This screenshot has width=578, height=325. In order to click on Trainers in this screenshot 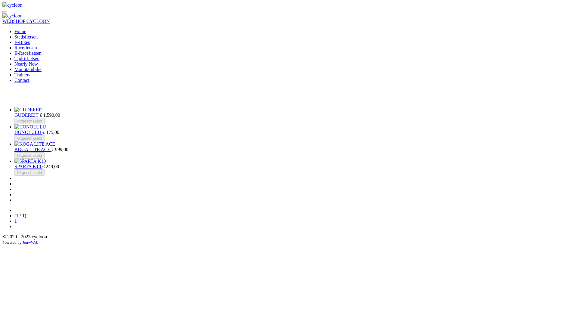, I will do `click(22, 75)`.